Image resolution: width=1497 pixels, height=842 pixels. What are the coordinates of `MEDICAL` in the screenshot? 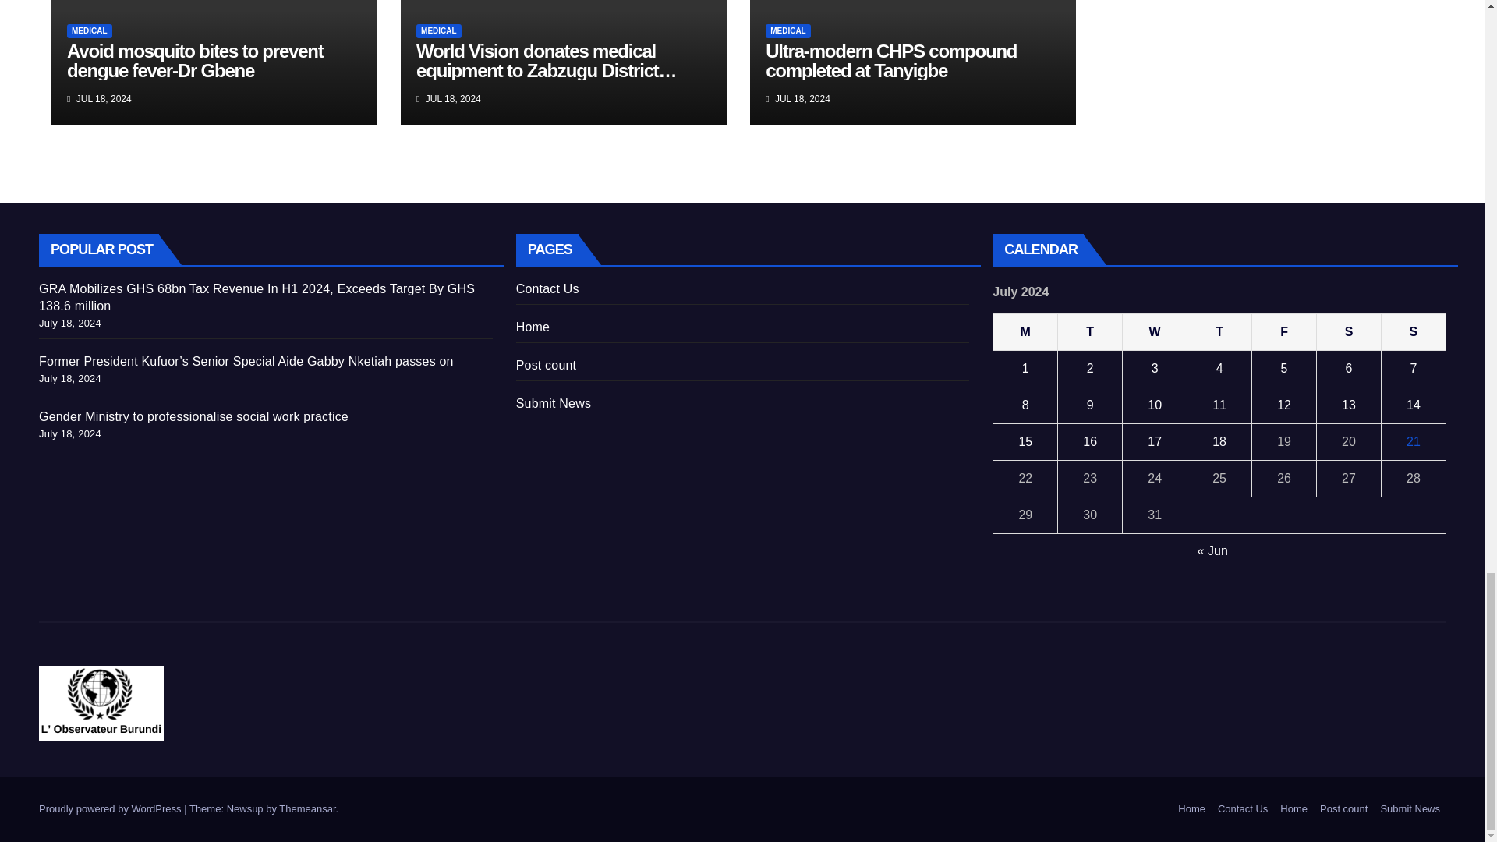 It's located at (90, 31).